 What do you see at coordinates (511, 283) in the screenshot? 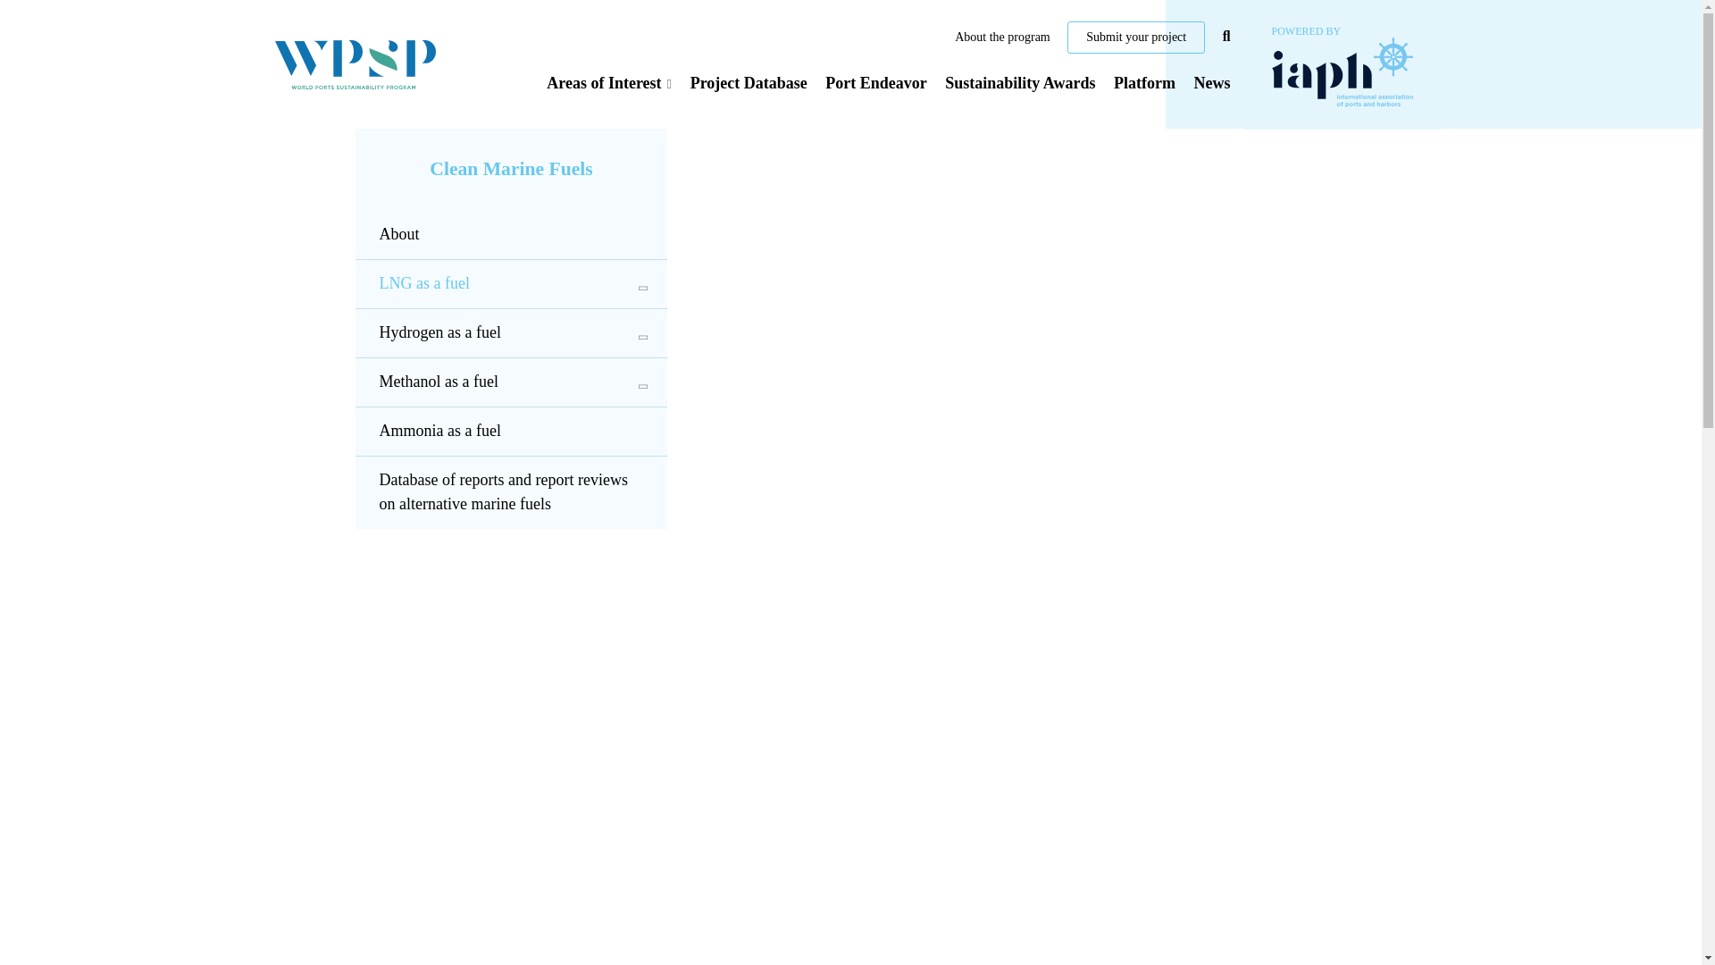
I see `LNG as a fuel` at bounding box center [511, 283].